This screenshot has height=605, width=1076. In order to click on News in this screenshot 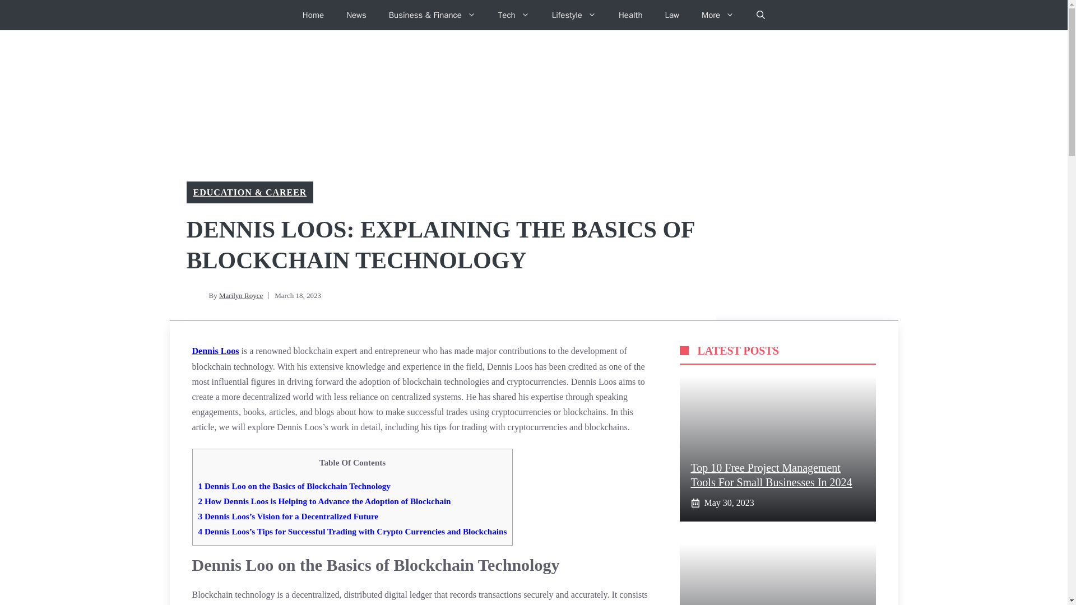, I will do `click(356, 15)`.